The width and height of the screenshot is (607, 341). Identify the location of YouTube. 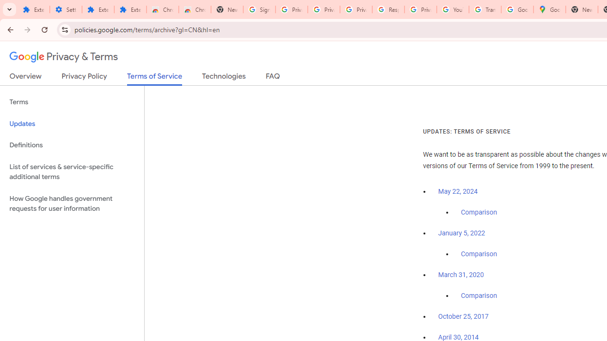
(452, 9).